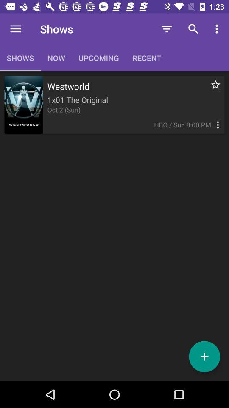 Image resolution: width=229 pixels, height=408 pixels. I want to click on press item above shows icon, so click(15, 29).